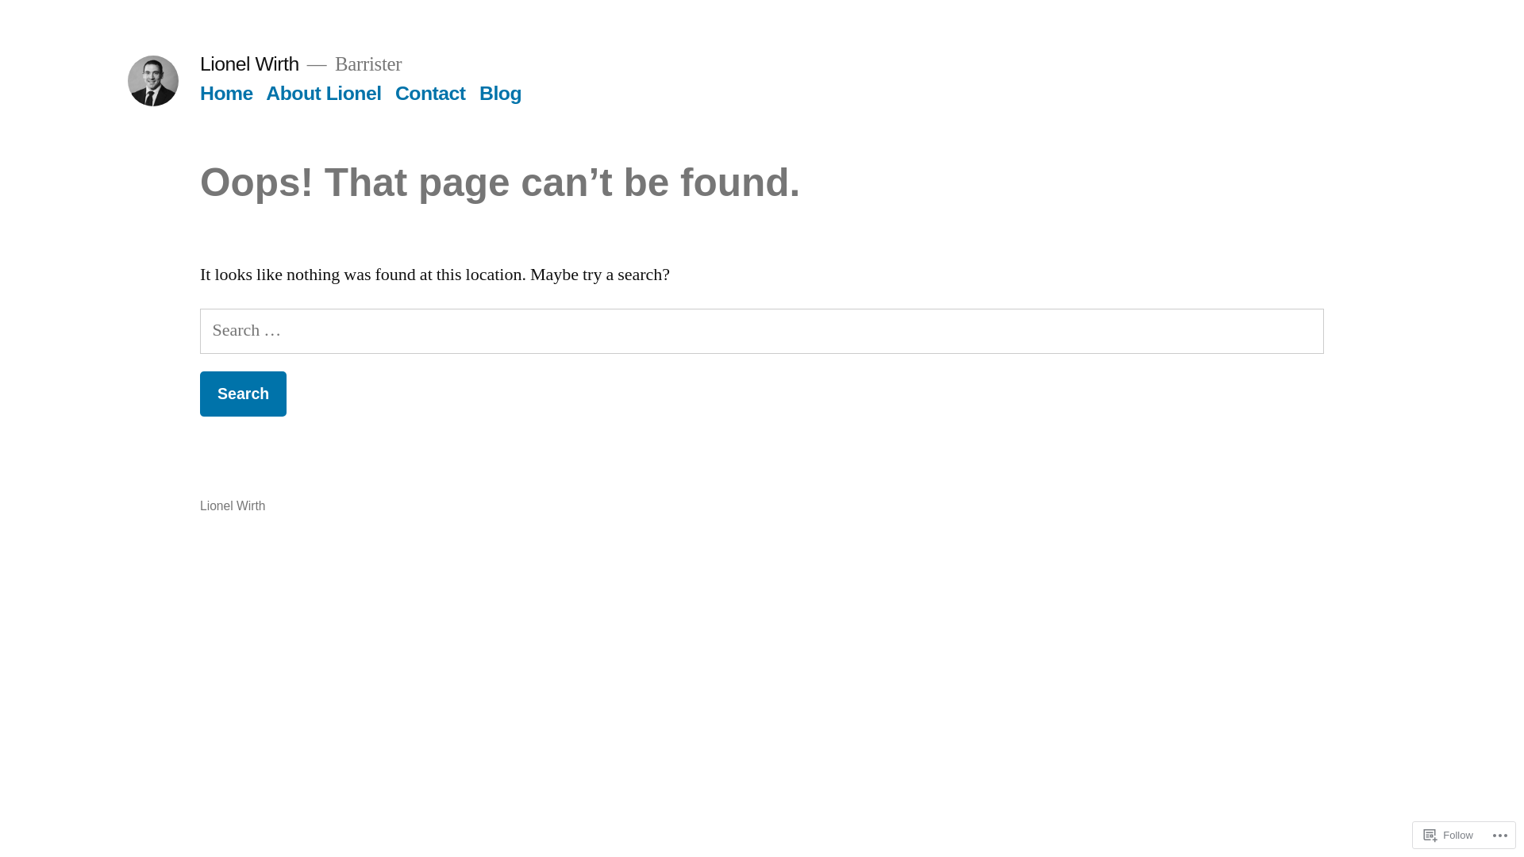 This screenshot has width=1524, height=857. What do you see at coordinates (1449, 835) in the screenshot?
I see `Follow` at bounding box center [1449, 835].